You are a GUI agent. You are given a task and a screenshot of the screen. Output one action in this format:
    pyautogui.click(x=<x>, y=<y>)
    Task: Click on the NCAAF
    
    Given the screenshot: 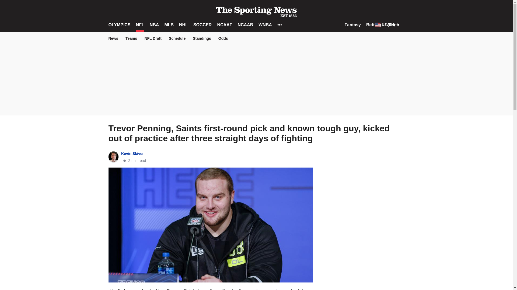 What is the action you would take?
    pyautogui.click(x=225, y=25)
    